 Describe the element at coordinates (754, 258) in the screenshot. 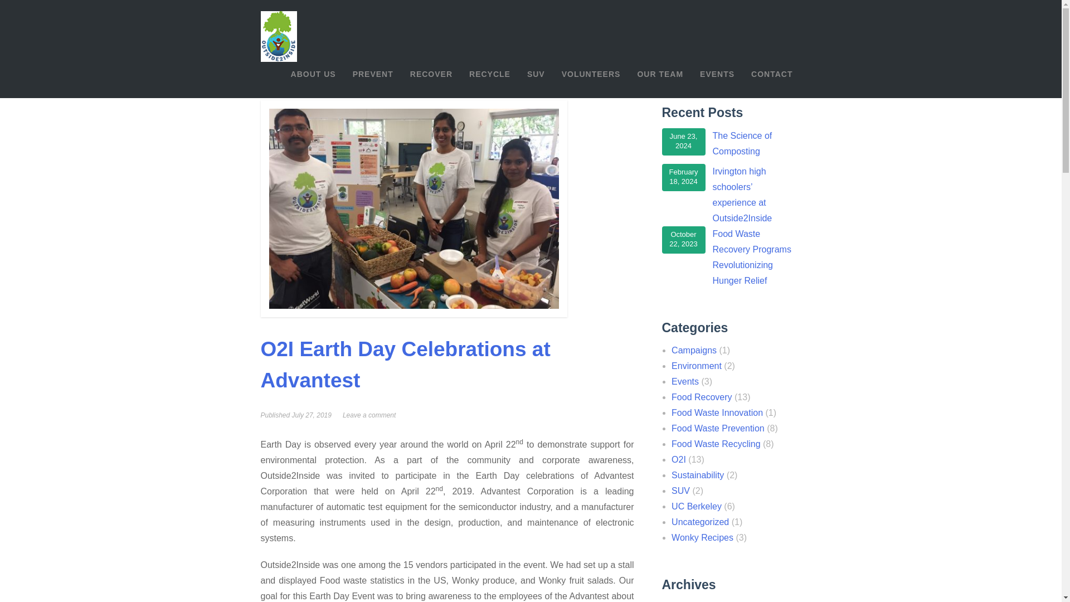

I see `Food Waste Recovery Programs Revolutionizing Hunger Relief` at that location.